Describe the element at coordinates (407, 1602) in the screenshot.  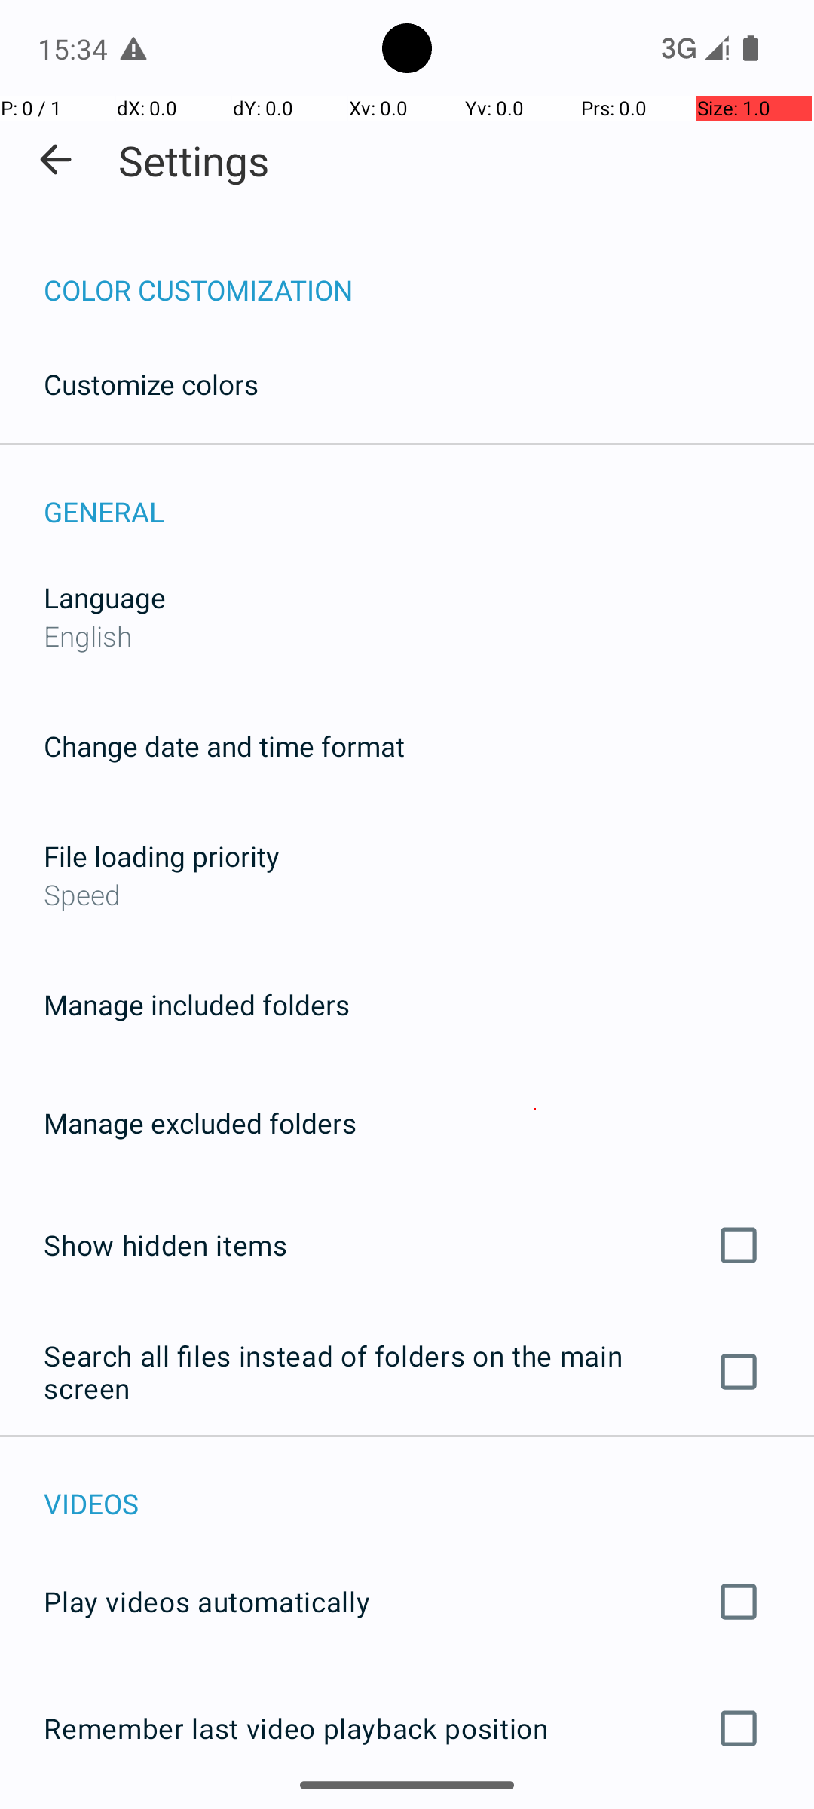
I see `Play videos automatically` at that location.